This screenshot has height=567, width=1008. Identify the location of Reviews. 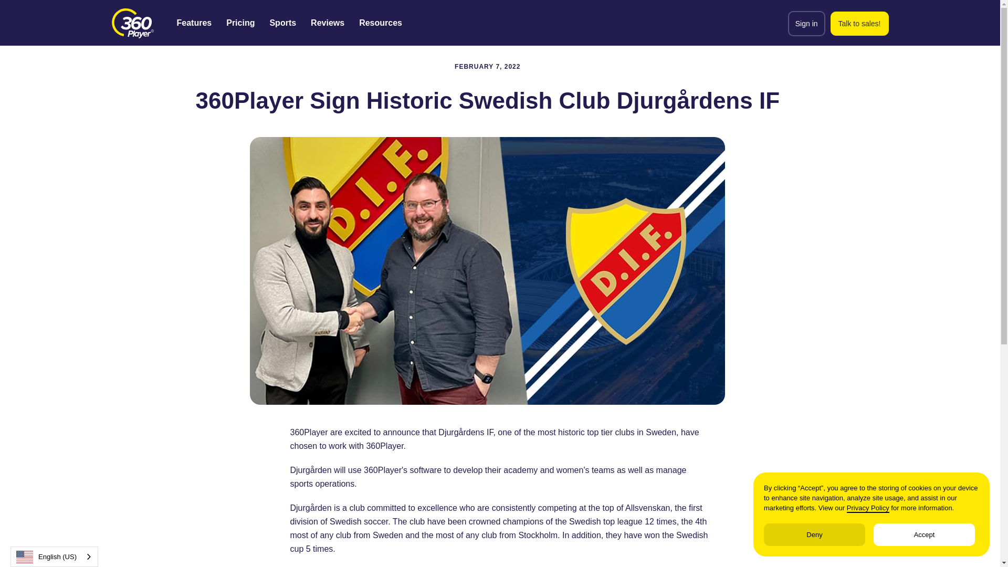
(328, 23).